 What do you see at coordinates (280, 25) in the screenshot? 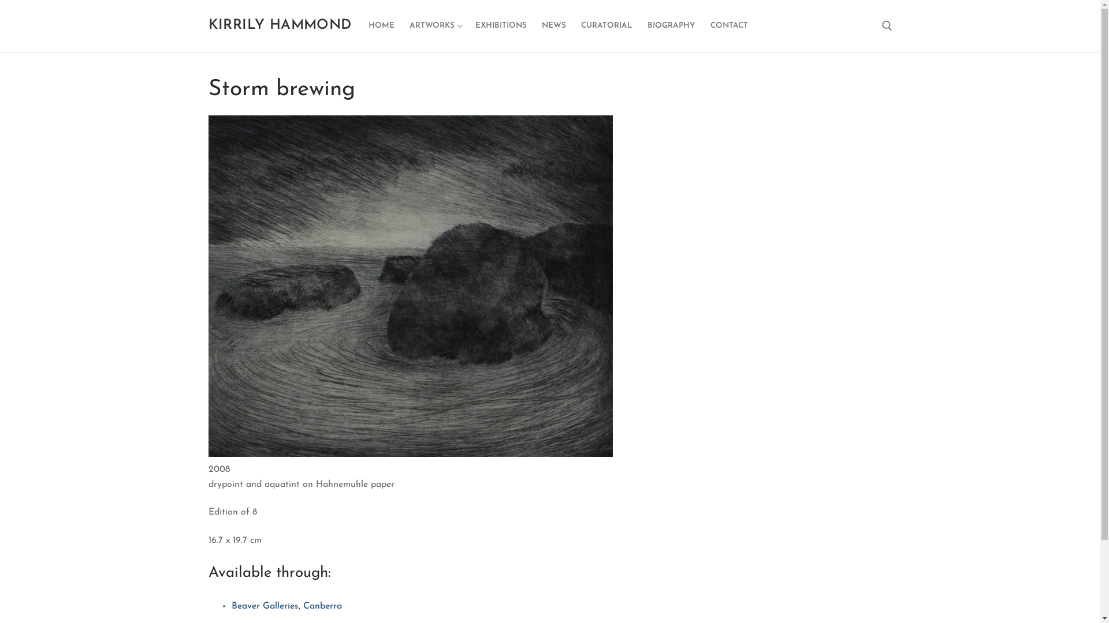
I see `KIRRILY HAMMOND` at bounding box center [280, 25].